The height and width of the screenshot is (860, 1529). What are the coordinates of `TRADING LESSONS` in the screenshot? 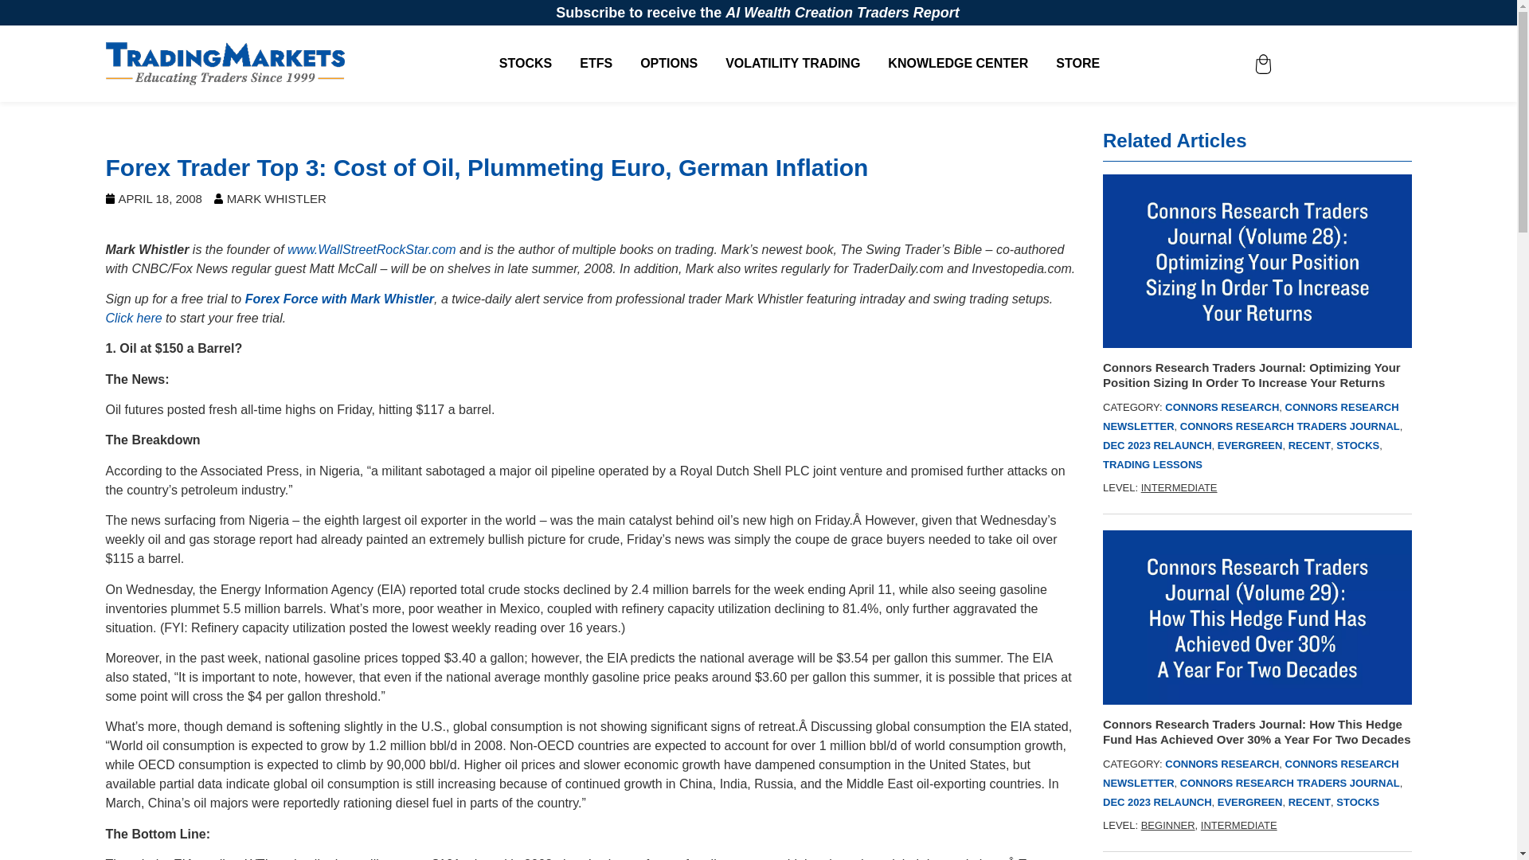 It's located at (1152, 463).